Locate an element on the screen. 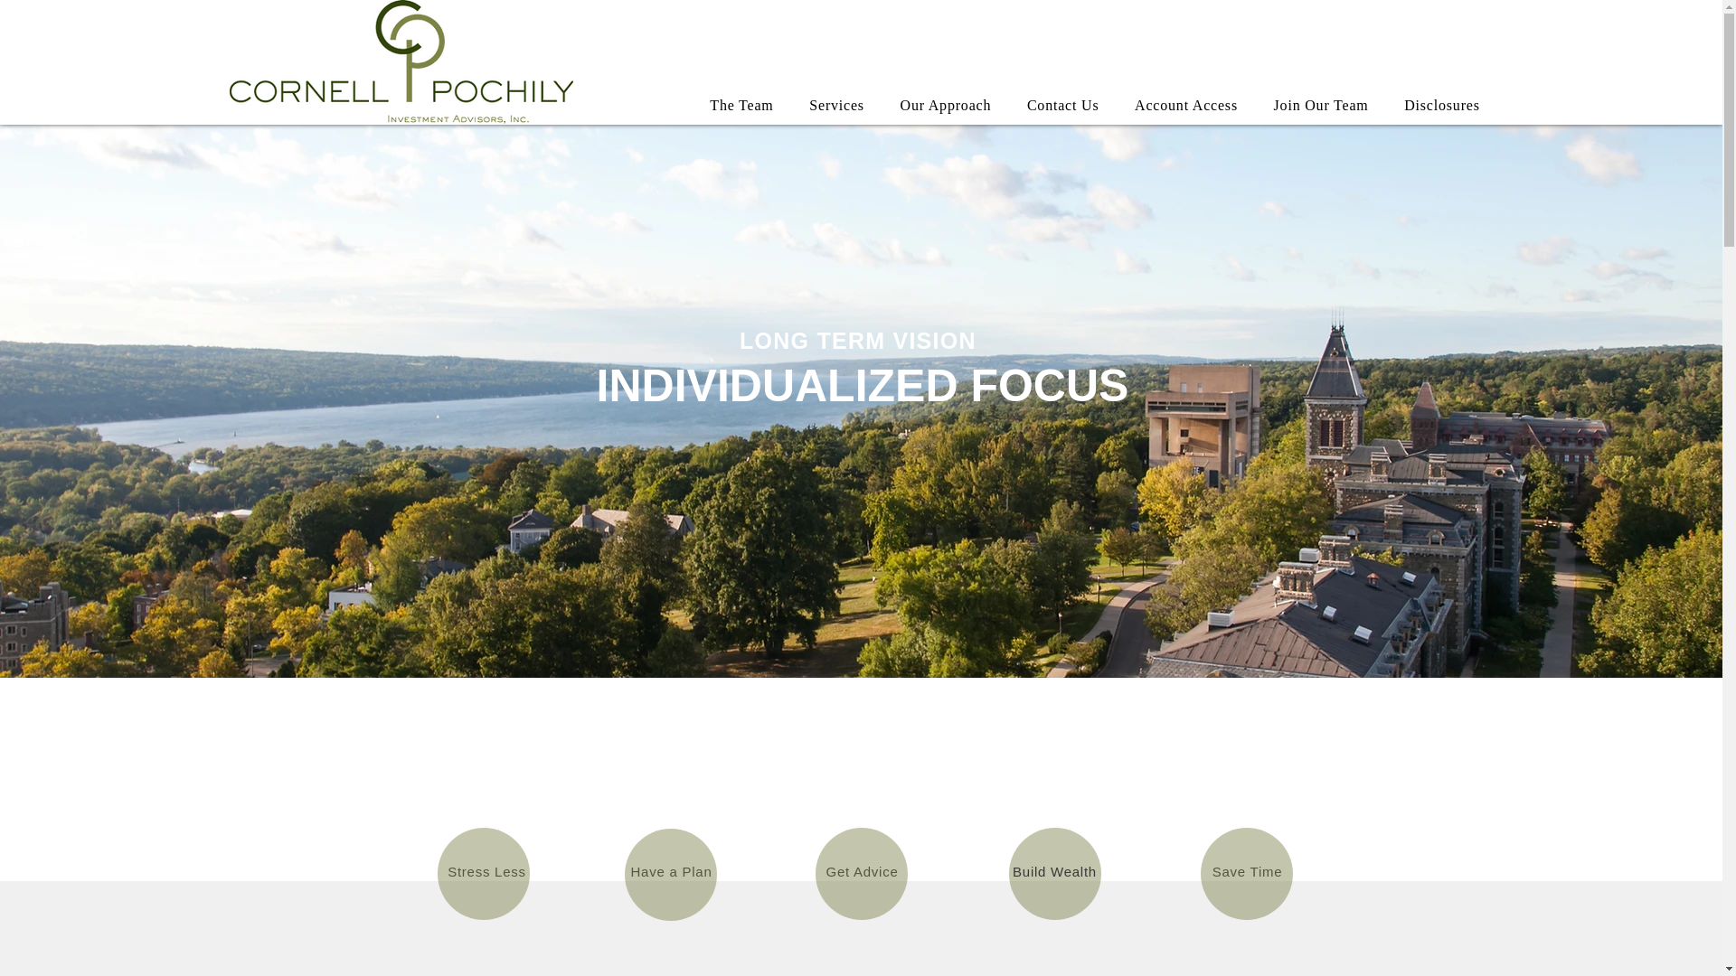  The Team is located at coordinates (741, 106).